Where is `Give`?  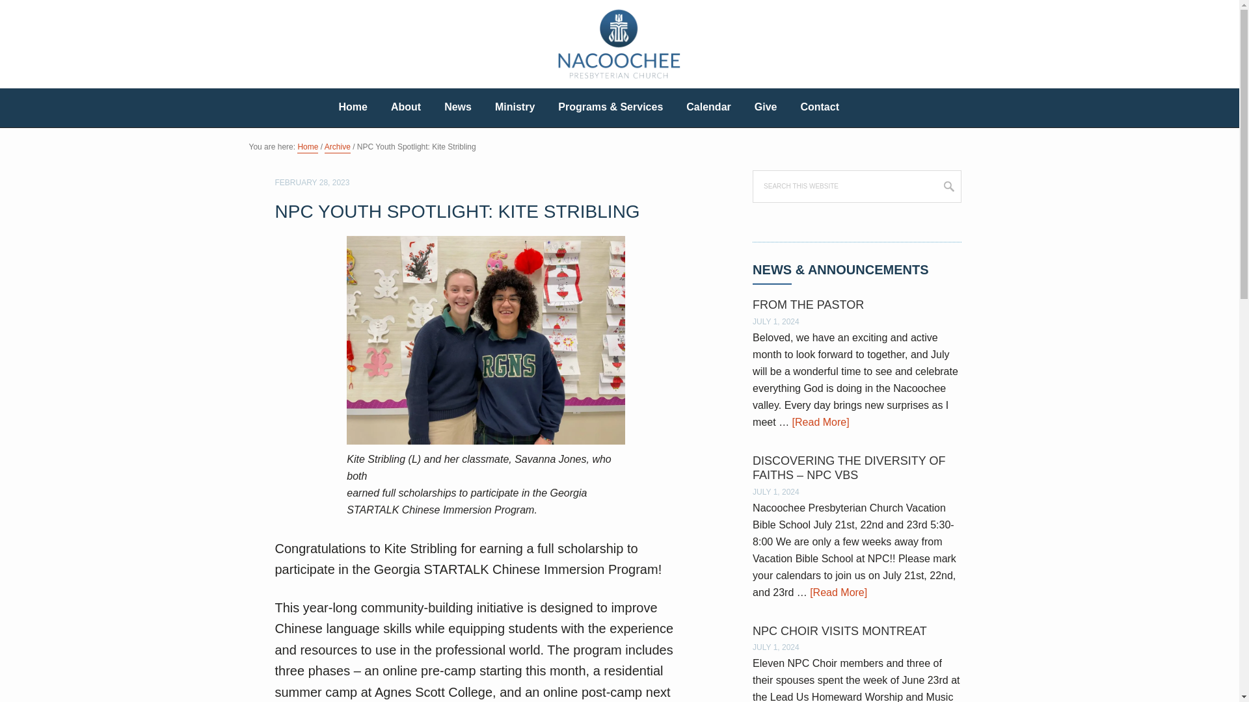 Give is located at coordinates (766, 108).